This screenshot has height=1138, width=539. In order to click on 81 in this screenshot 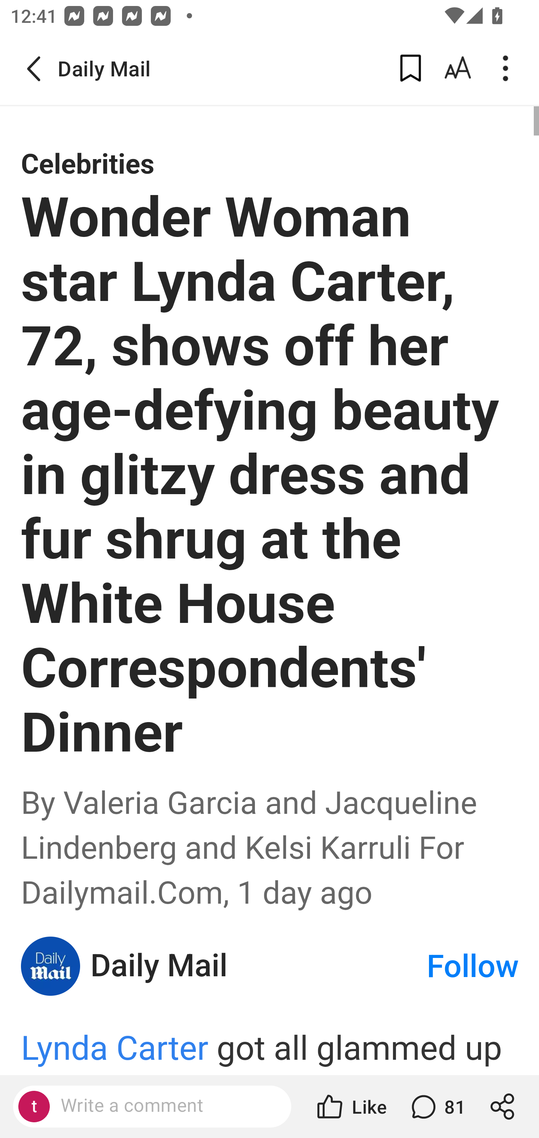, I will do `click(436, 1107)`.